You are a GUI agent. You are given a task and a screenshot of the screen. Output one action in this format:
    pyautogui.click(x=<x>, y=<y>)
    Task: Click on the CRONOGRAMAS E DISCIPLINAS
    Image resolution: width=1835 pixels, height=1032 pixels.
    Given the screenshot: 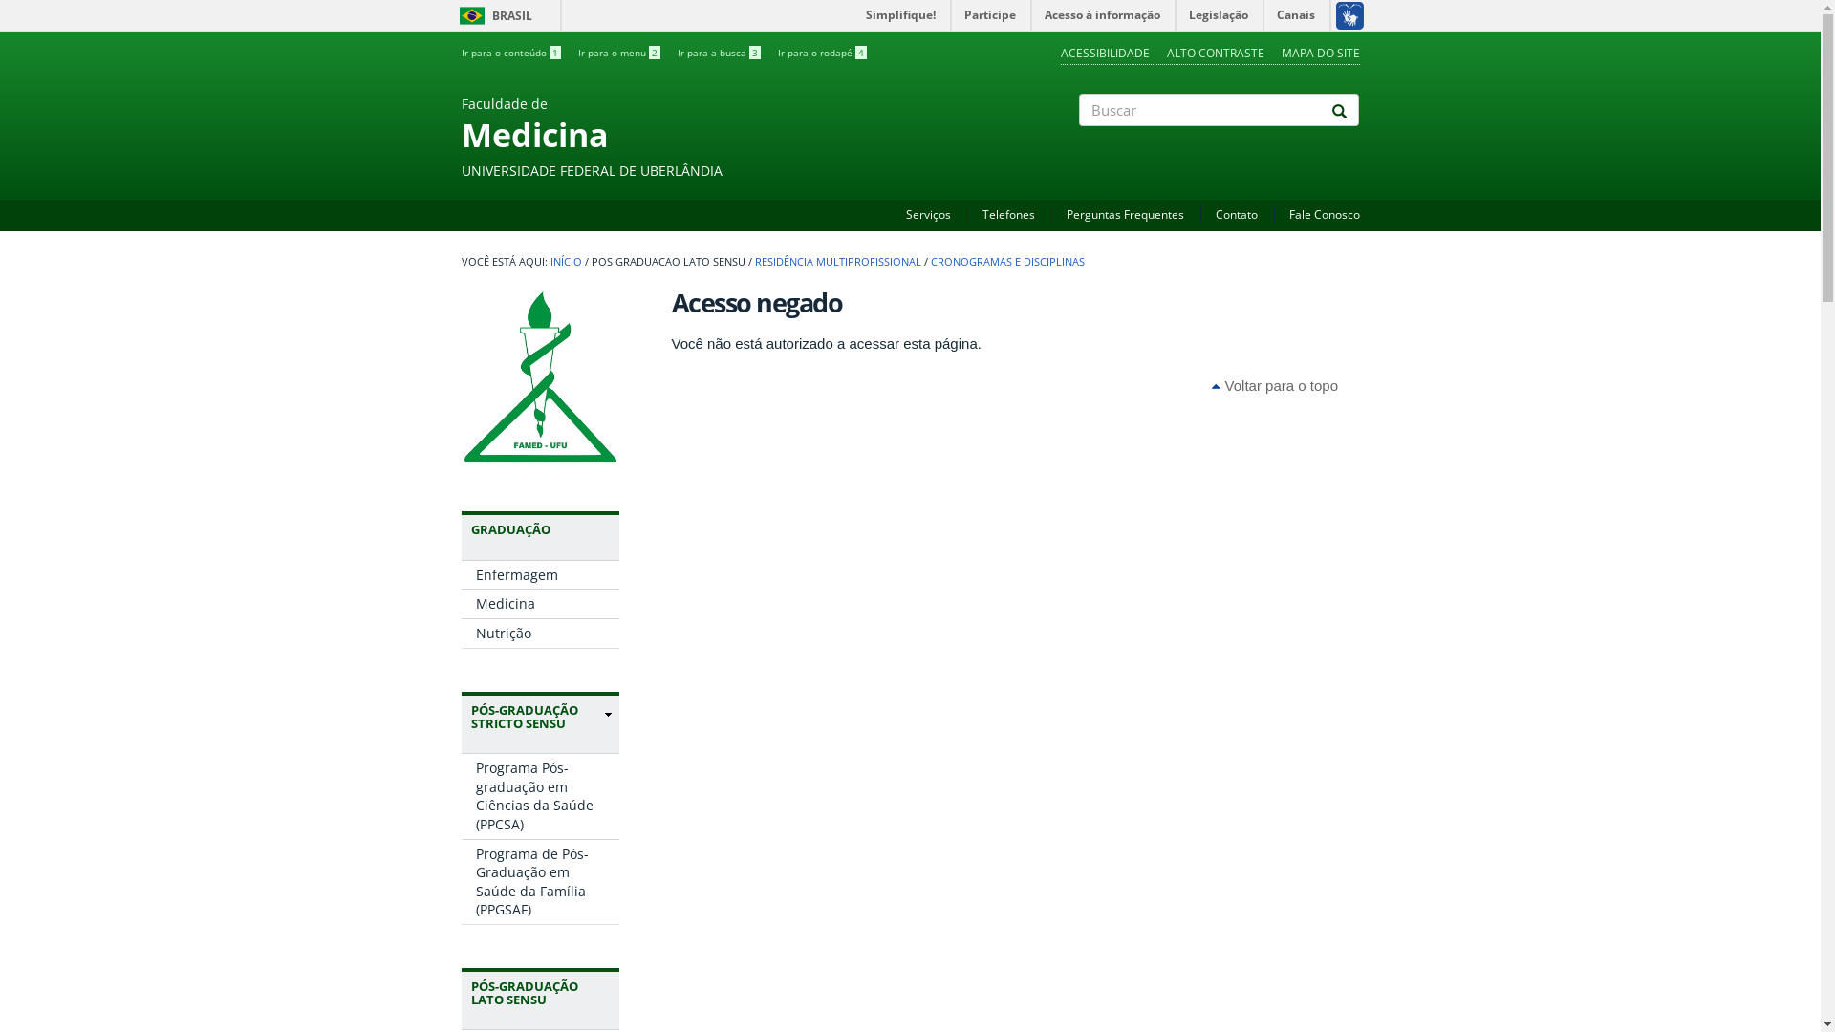 What is the action you would take?
    pyautogui.click(x=1007, y=262)
    